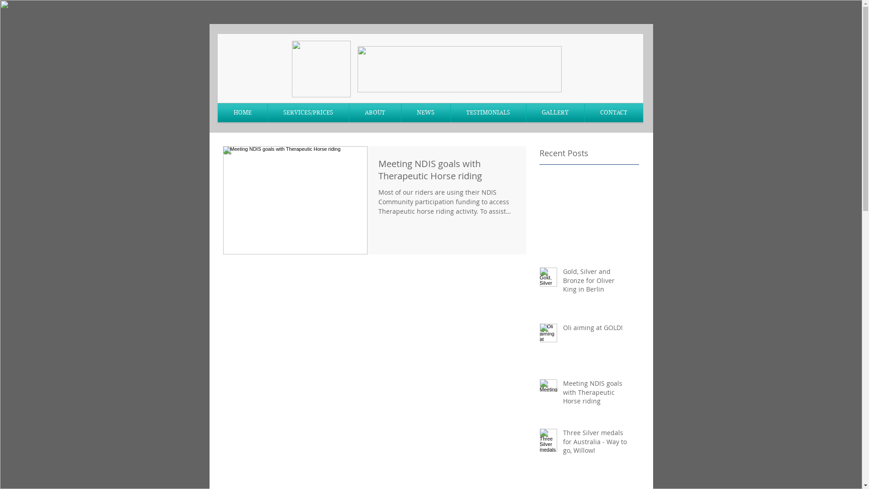 This screenshot has width=869, height=489. Describe the element at coordinates (488, 113) in the screenshot. I see `TESTIMONIALS` at that location.